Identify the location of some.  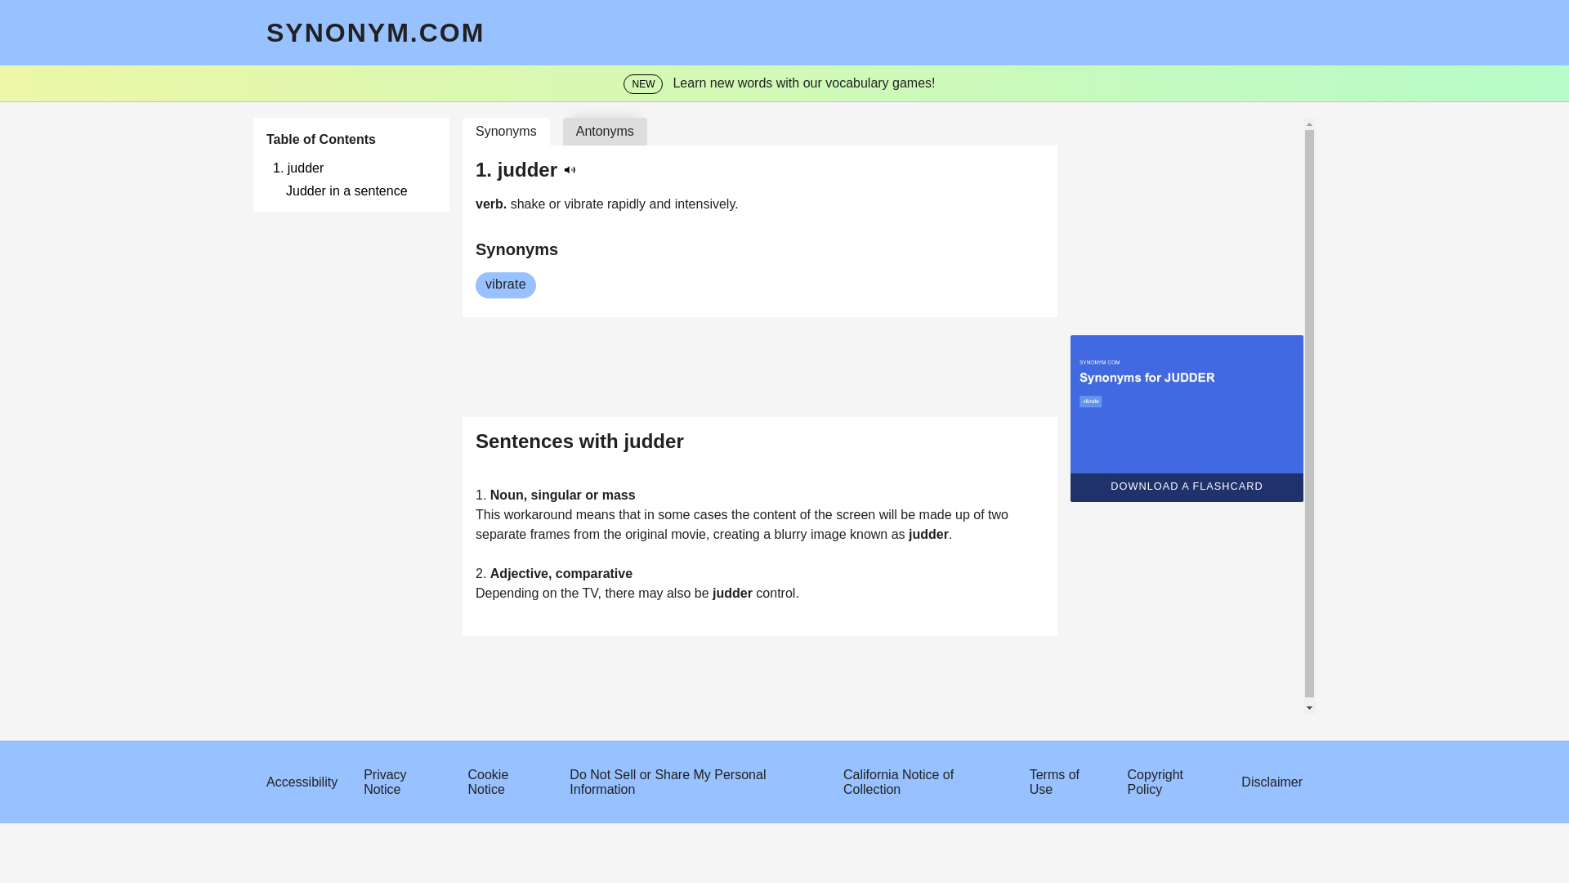
(675, 515).